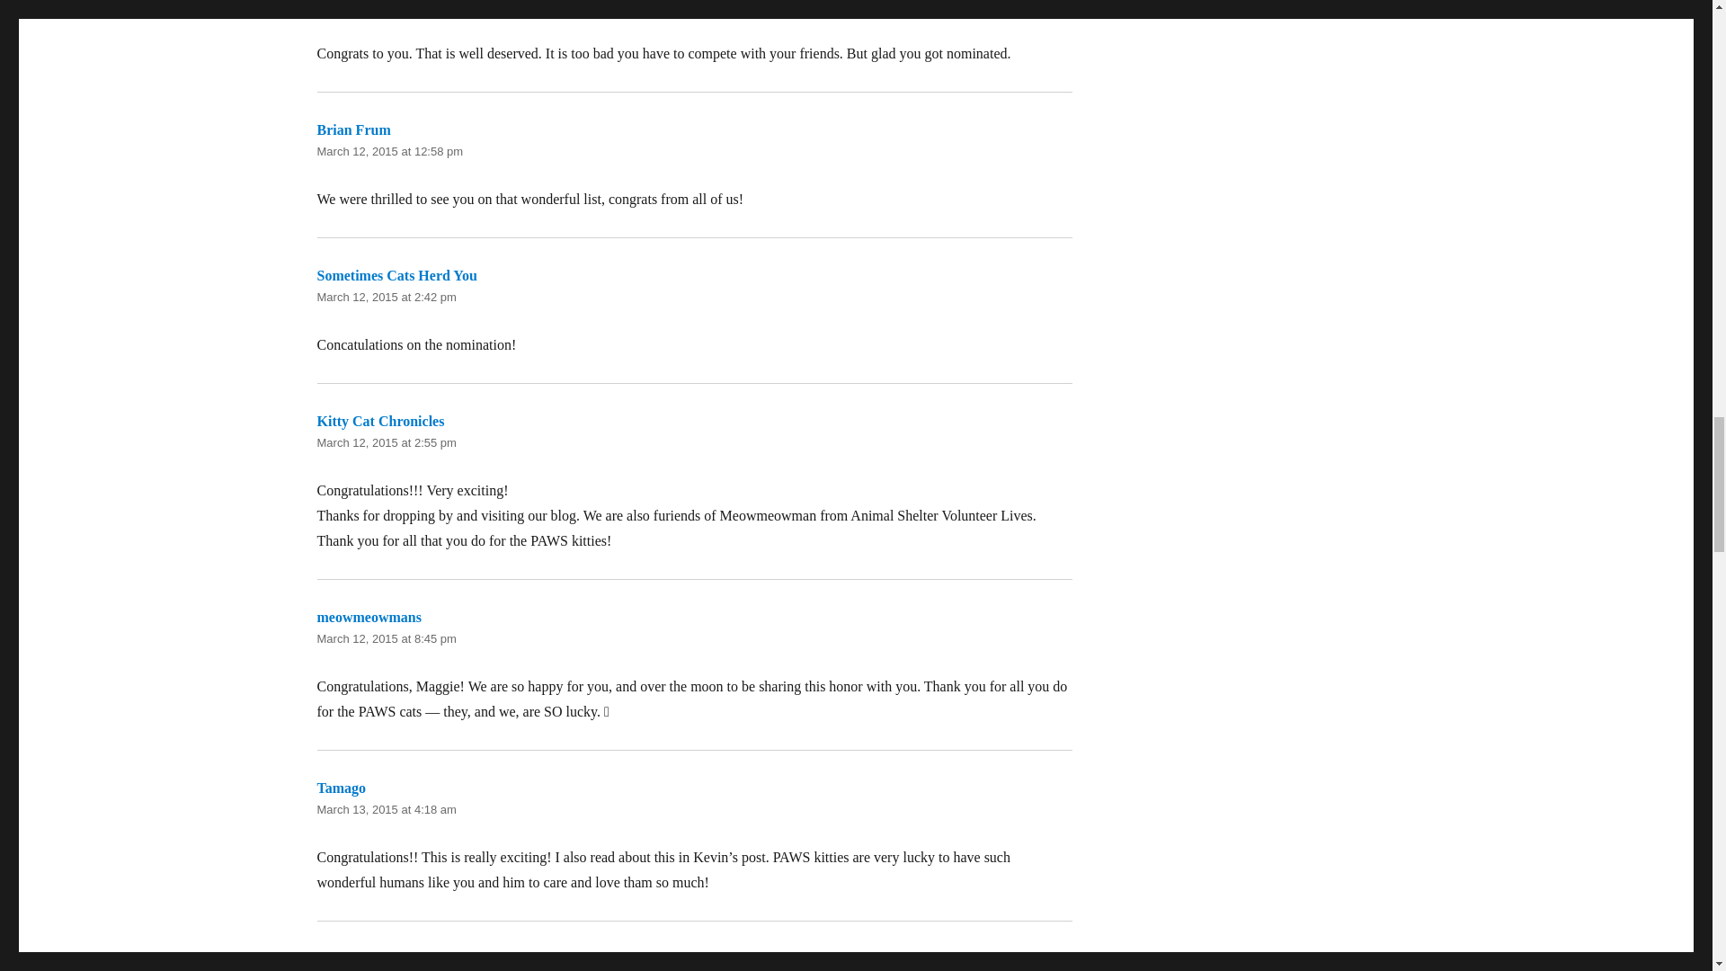  Describe the element at coordinates (352, 129) in the screenshot. I see `Brian Frum` at that location.